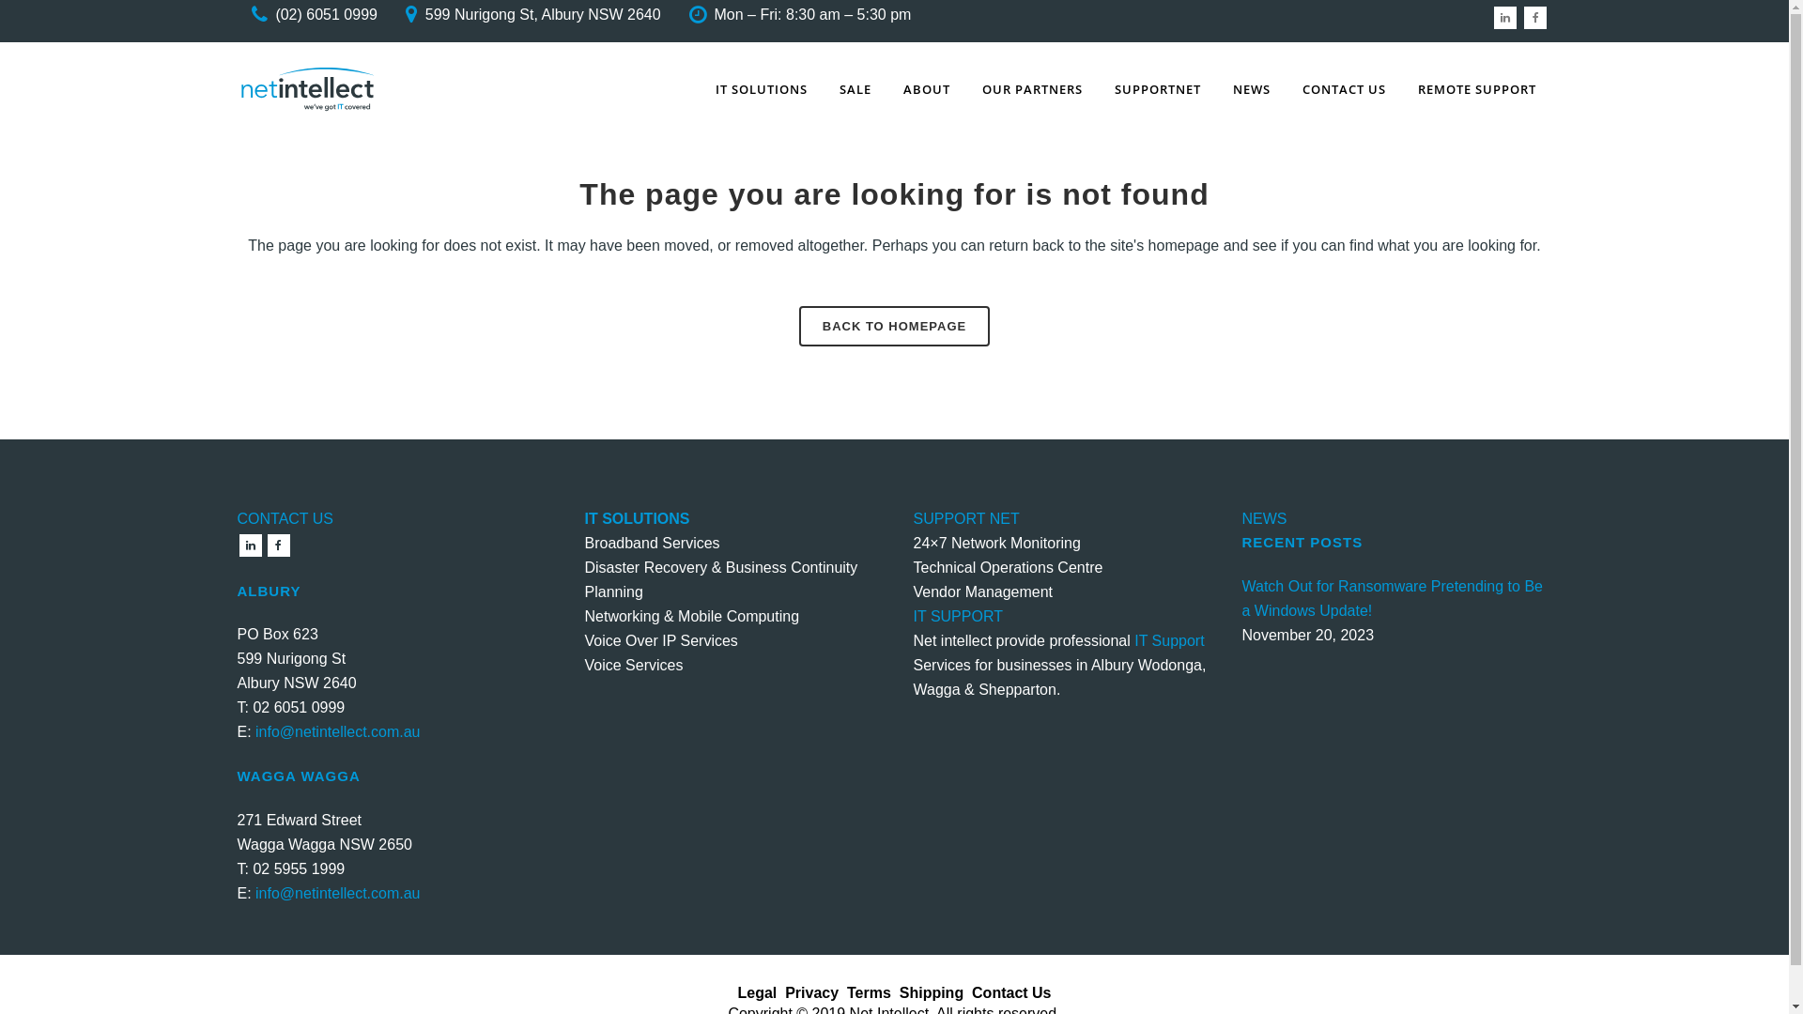 Image resolution: width=1803 pixels, height=1014 pixels. What do you see at coordinates (932, 991) in the screenshot?
I see `Shipping` at bounding box center [932, 991].